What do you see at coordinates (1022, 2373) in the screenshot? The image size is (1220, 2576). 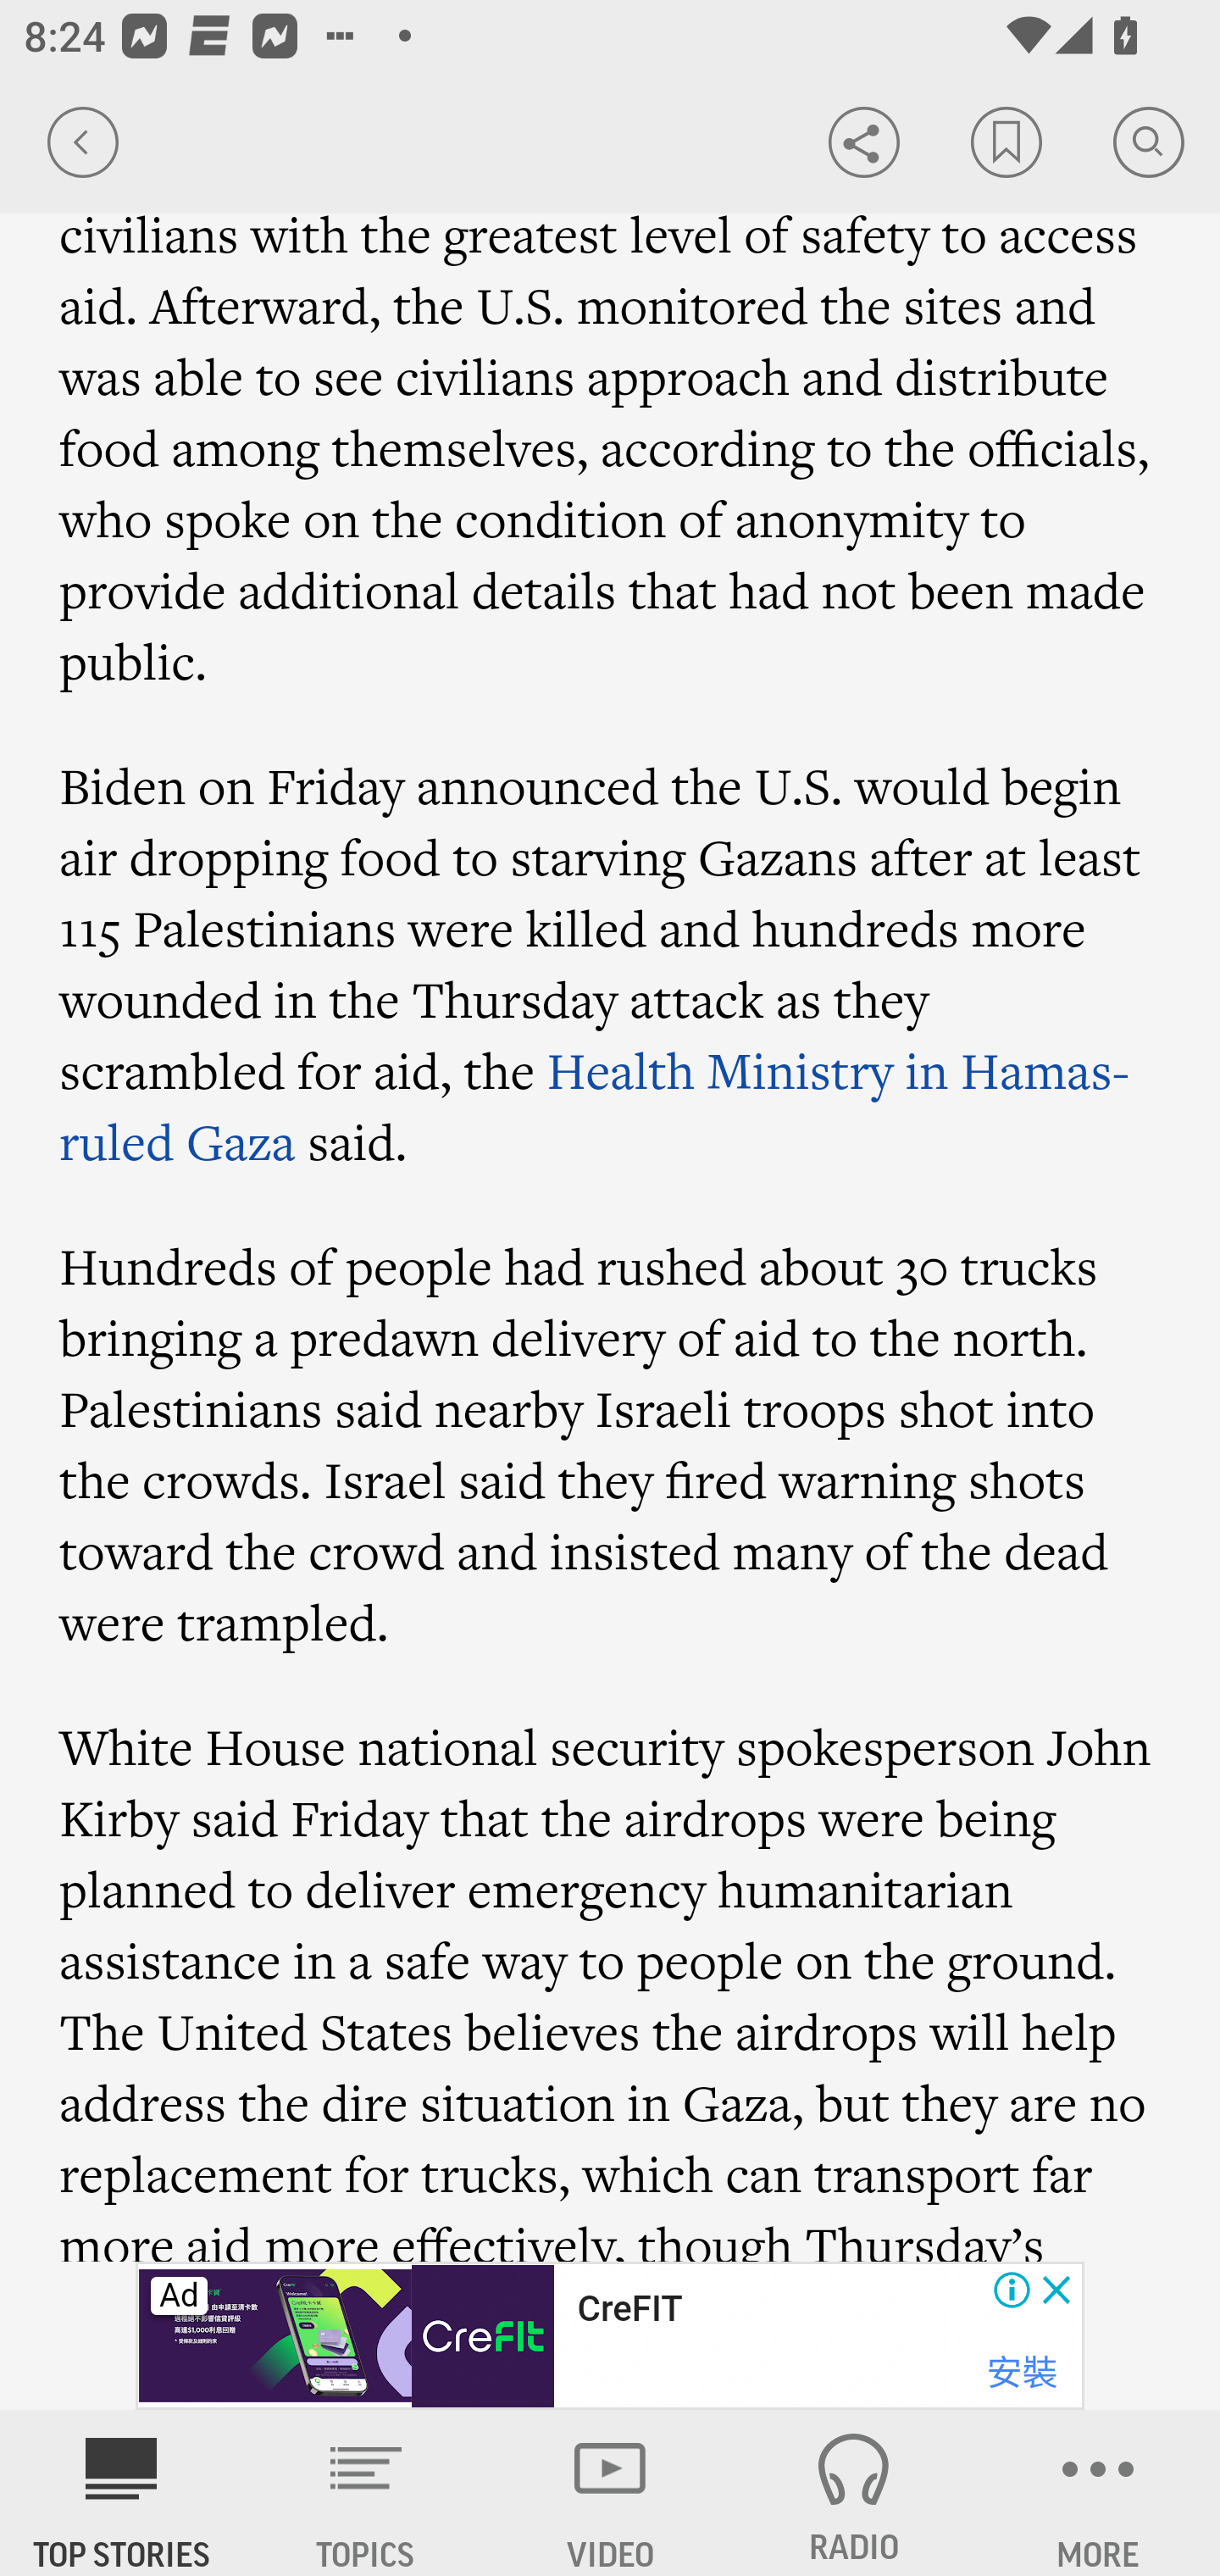 I see `安裝` at bounding box center [1022, 2373].